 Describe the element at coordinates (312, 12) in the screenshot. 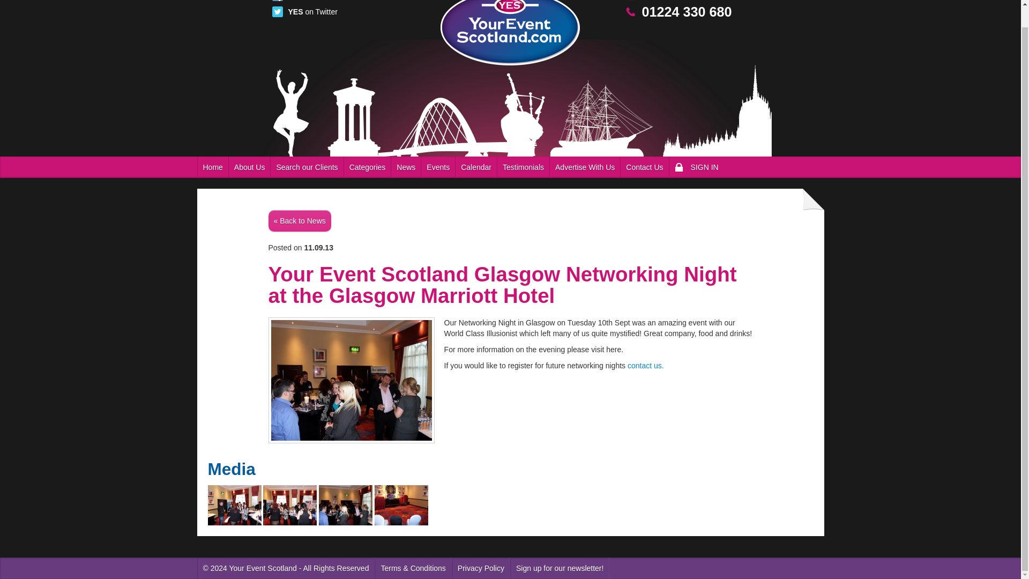

I see `YES on Twitter` at that location.